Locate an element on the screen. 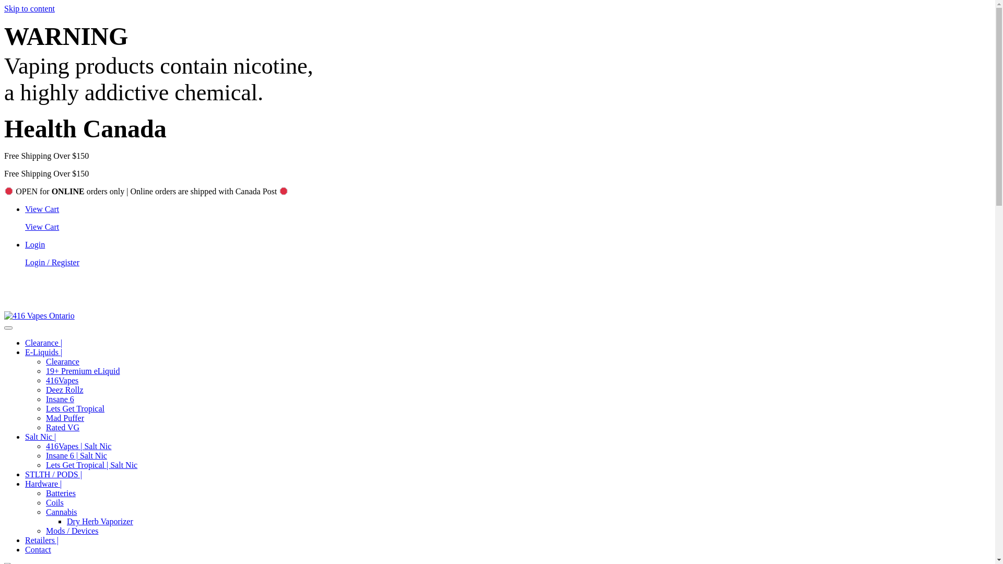 This screenshot has width=1003, height=564. View Cart is located at coordinates (508, 227).